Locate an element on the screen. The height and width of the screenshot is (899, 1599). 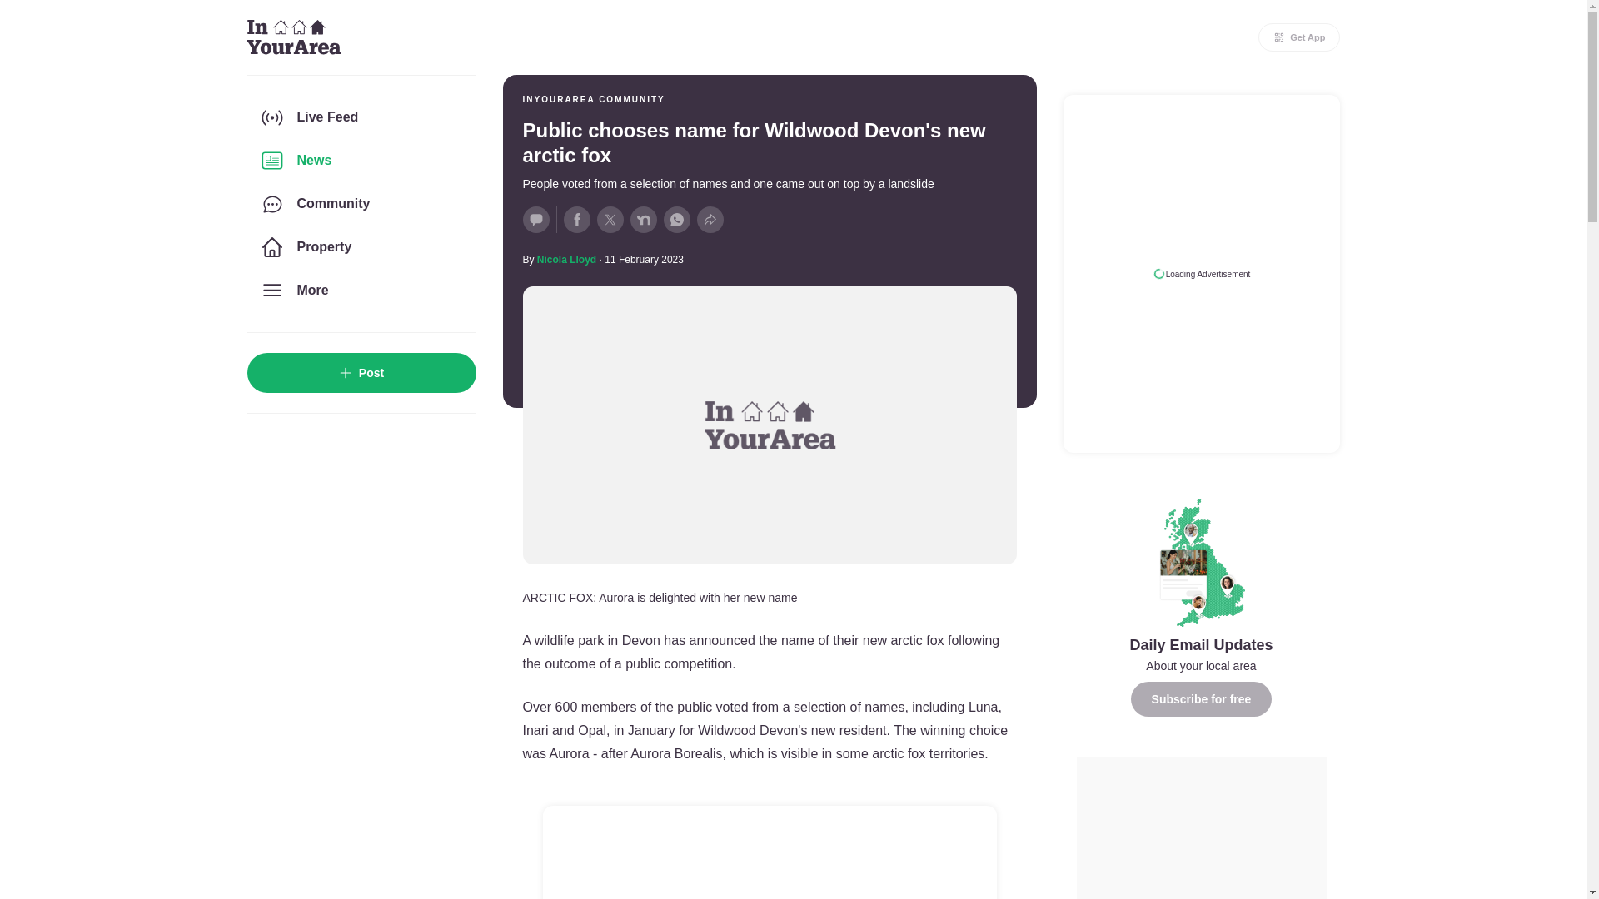
Community is located at coordinates (360, 204).